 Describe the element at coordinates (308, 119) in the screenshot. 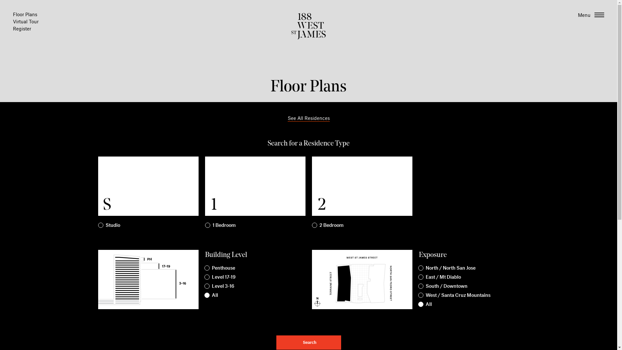

I see `See All Residences` at that location.